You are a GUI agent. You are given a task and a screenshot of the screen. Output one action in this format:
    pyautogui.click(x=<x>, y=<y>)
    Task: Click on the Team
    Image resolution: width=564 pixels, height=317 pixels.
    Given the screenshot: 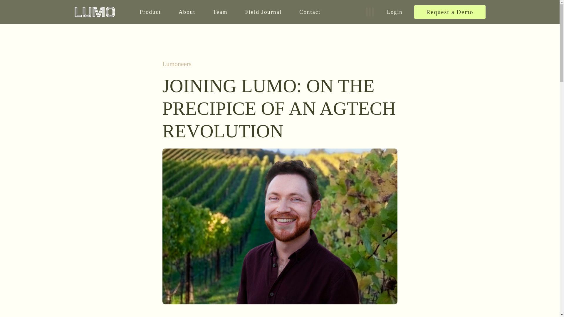 What is the action you would take?
    pyautogui.click(x=220, y=12)
    